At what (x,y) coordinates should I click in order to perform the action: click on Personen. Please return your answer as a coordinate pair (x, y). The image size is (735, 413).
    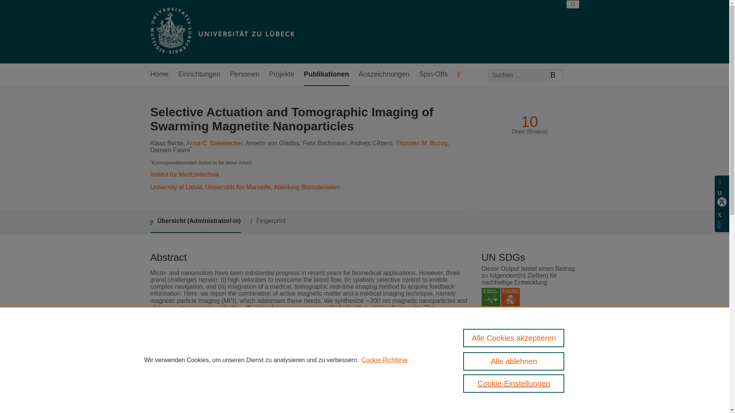
    Looking at the image, I should click on (244, 75).